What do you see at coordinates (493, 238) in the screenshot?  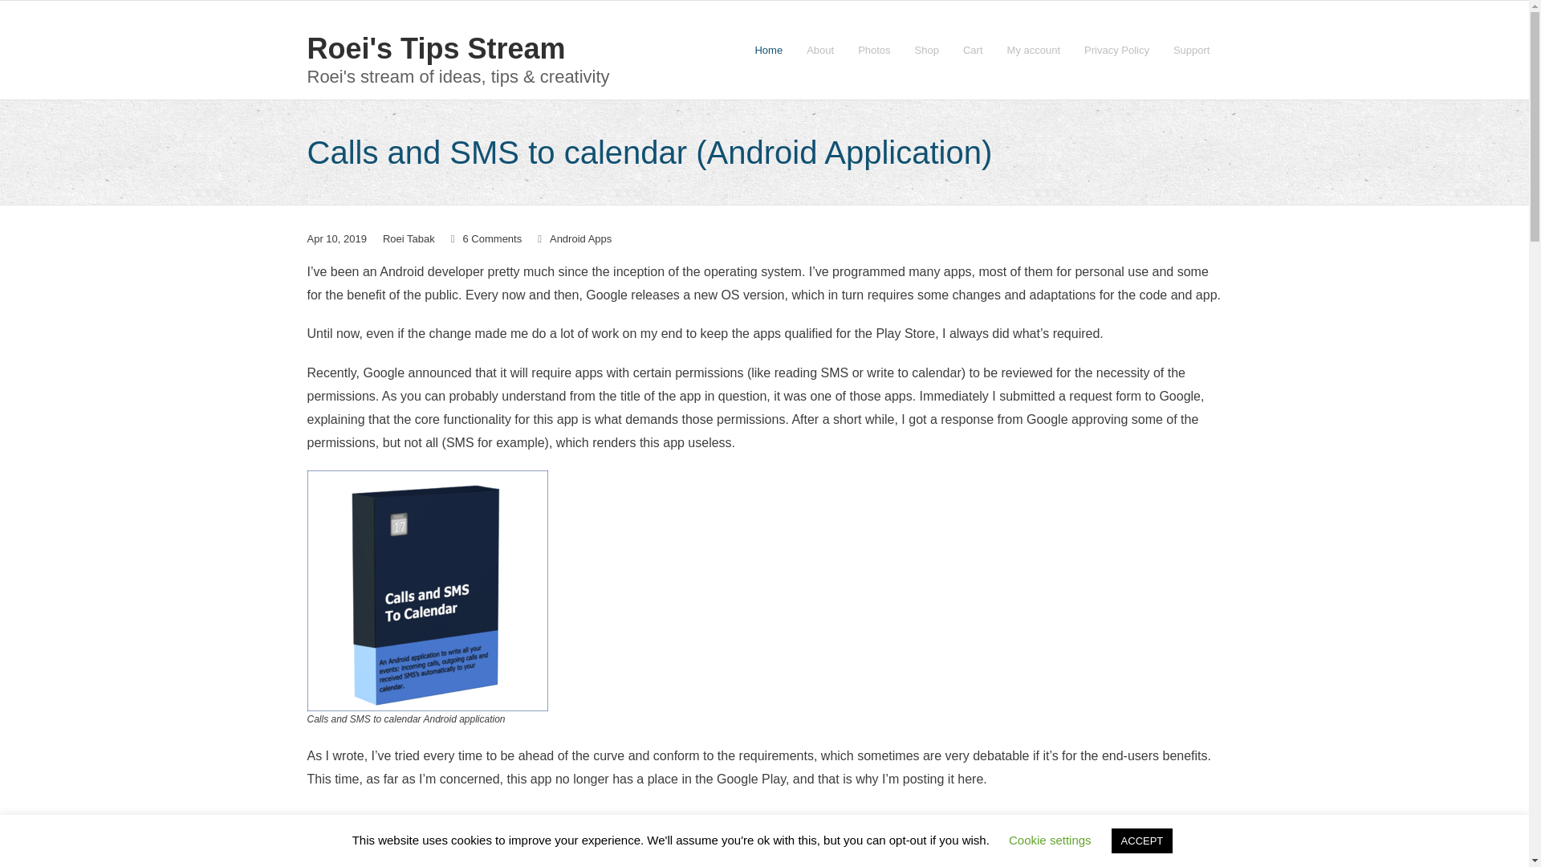 I see `6 Comments` at bounding box center [493, 238].